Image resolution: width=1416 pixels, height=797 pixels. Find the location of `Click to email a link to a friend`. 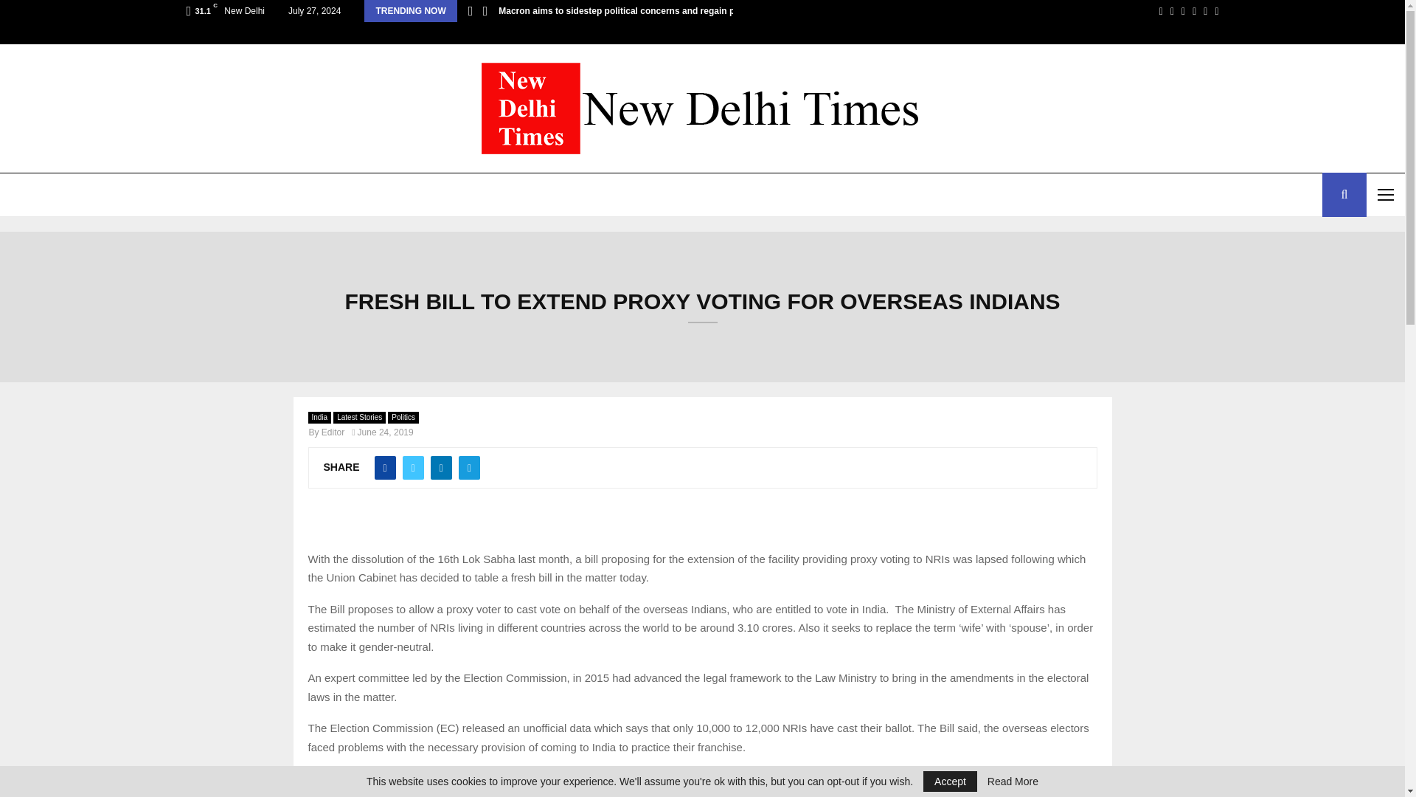

Click to email a link to a friend is located at coordinates (320, 781).